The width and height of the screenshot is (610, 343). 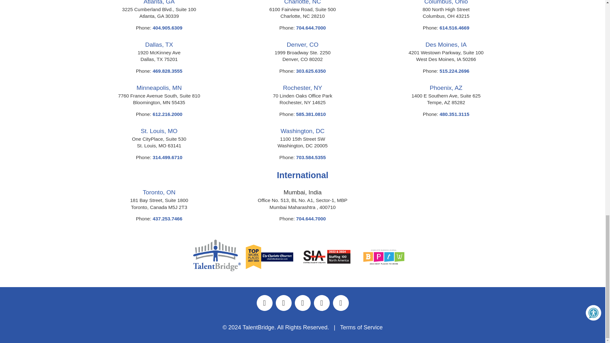 What do you see at coordinates (341, 303) in the screenshot?
I see `Youtube` at bounding box center [341, 303].